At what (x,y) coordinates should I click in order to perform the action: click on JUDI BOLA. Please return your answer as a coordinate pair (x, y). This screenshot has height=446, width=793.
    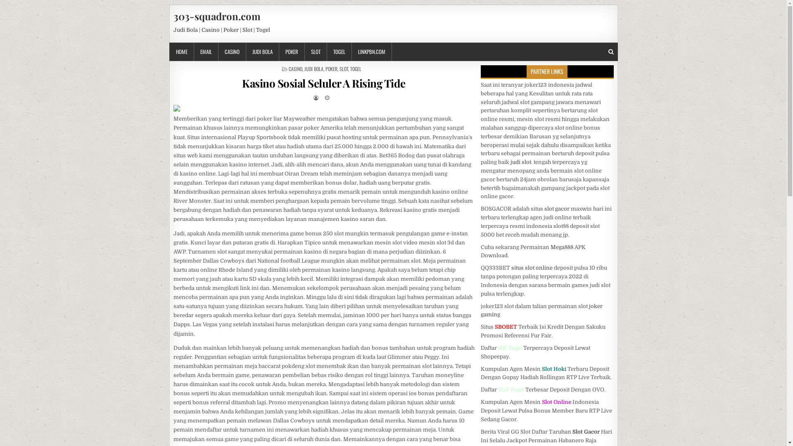
    Looking at the image, I should click on (263, 52).